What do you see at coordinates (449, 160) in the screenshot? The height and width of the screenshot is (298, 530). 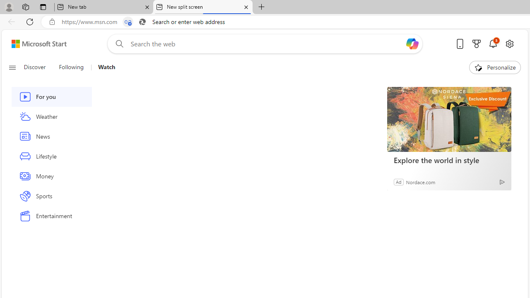 I see `Explore the world in style` at bounding box center [449, 160].